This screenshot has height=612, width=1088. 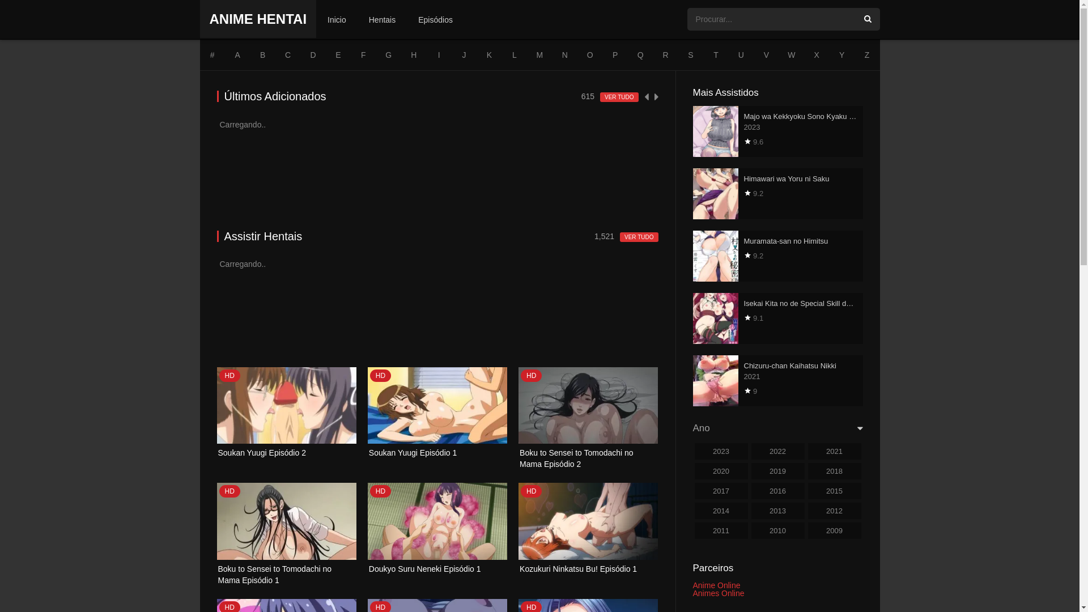 What do you see at coordinates (539, 55) in the screenshot?
I see `M` at bounding box center [539, 55].